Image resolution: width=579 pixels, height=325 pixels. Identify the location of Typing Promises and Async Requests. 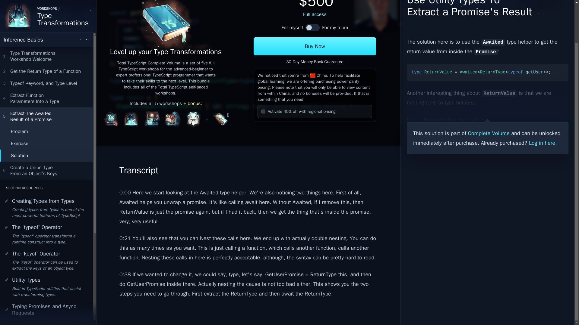
(46, 54).